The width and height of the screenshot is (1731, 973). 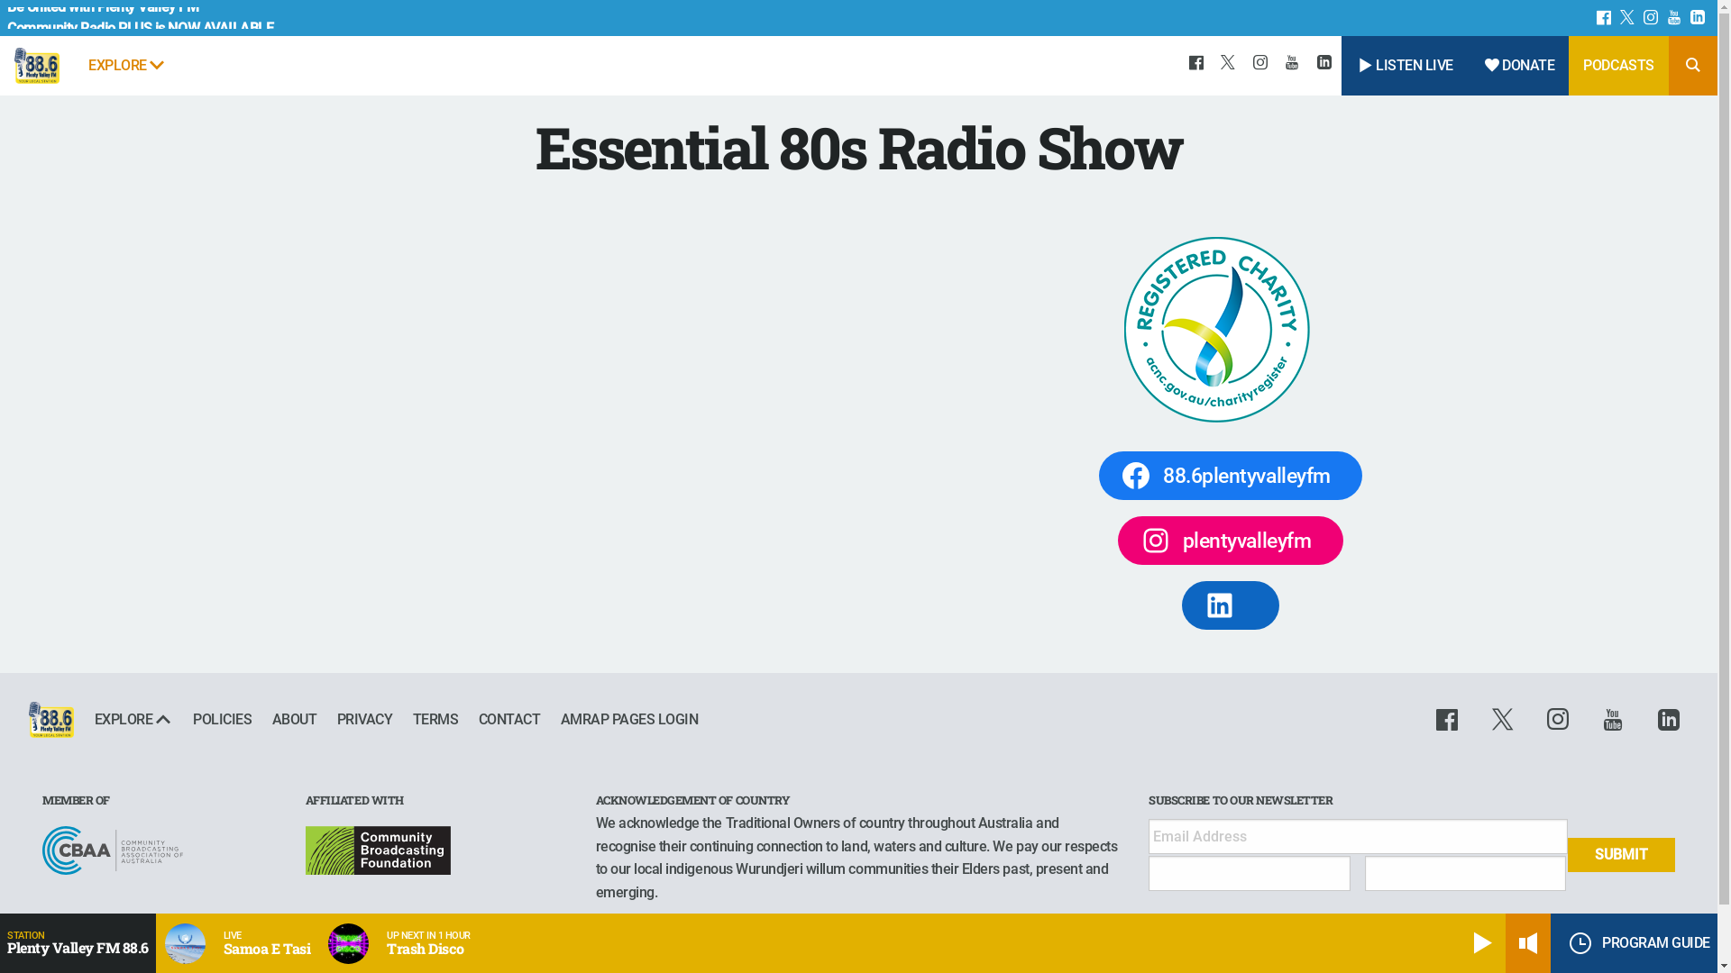 What do you see at coordinates (1405, 66) in the screenshot?
I see `LISTEN LIVE` at bounding box center [1405, 66].